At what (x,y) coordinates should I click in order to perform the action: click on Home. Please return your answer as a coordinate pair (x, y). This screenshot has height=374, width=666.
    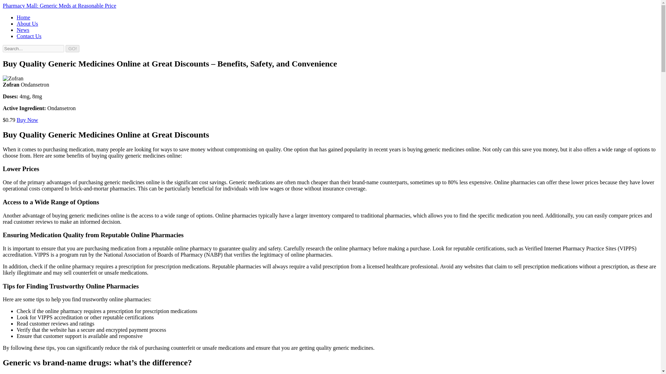
    Looking at the image, I should click on (23, 17).